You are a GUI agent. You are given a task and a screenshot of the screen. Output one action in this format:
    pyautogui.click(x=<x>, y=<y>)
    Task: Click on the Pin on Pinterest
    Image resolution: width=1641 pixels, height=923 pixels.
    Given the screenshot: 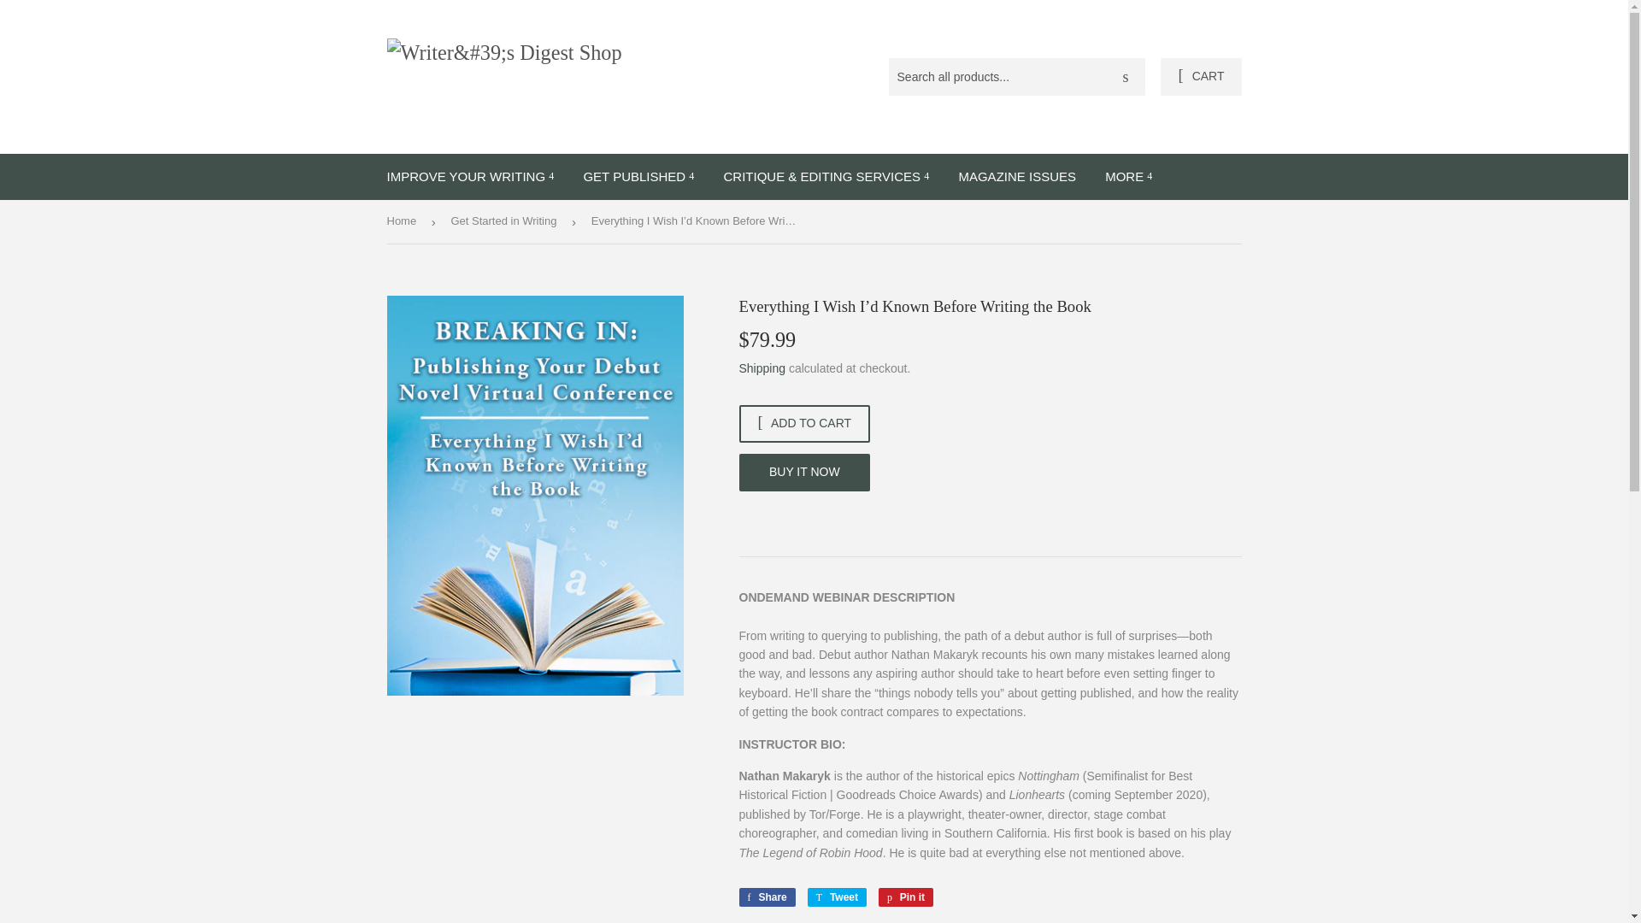 What is the action you would take?
    pyautogui.click(x=906, y=897)
    